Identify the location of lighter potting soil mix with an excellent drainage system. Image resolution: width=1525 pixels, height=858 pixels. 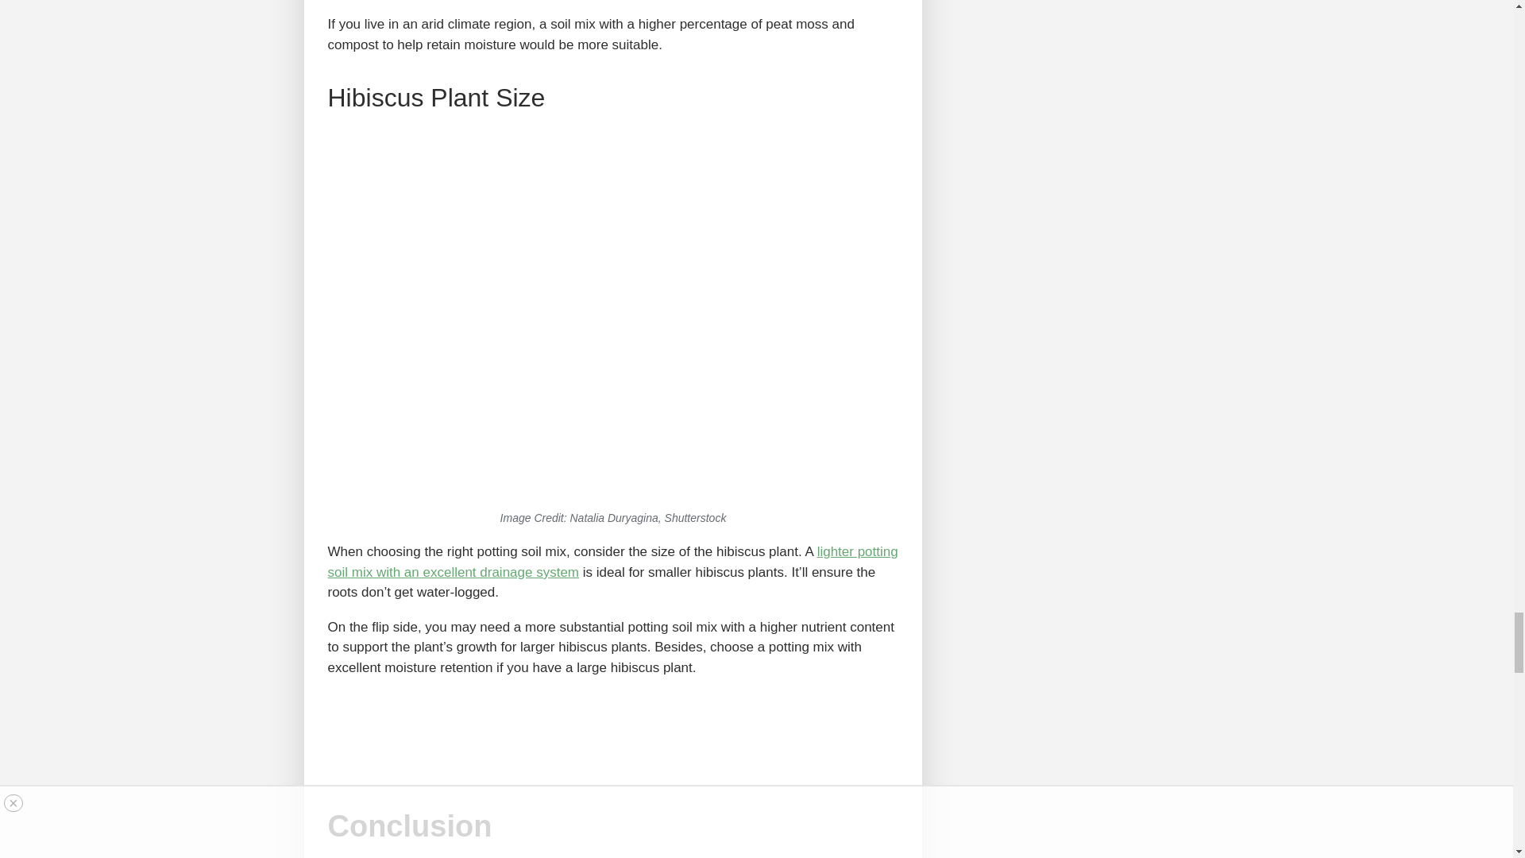
(612, 562).